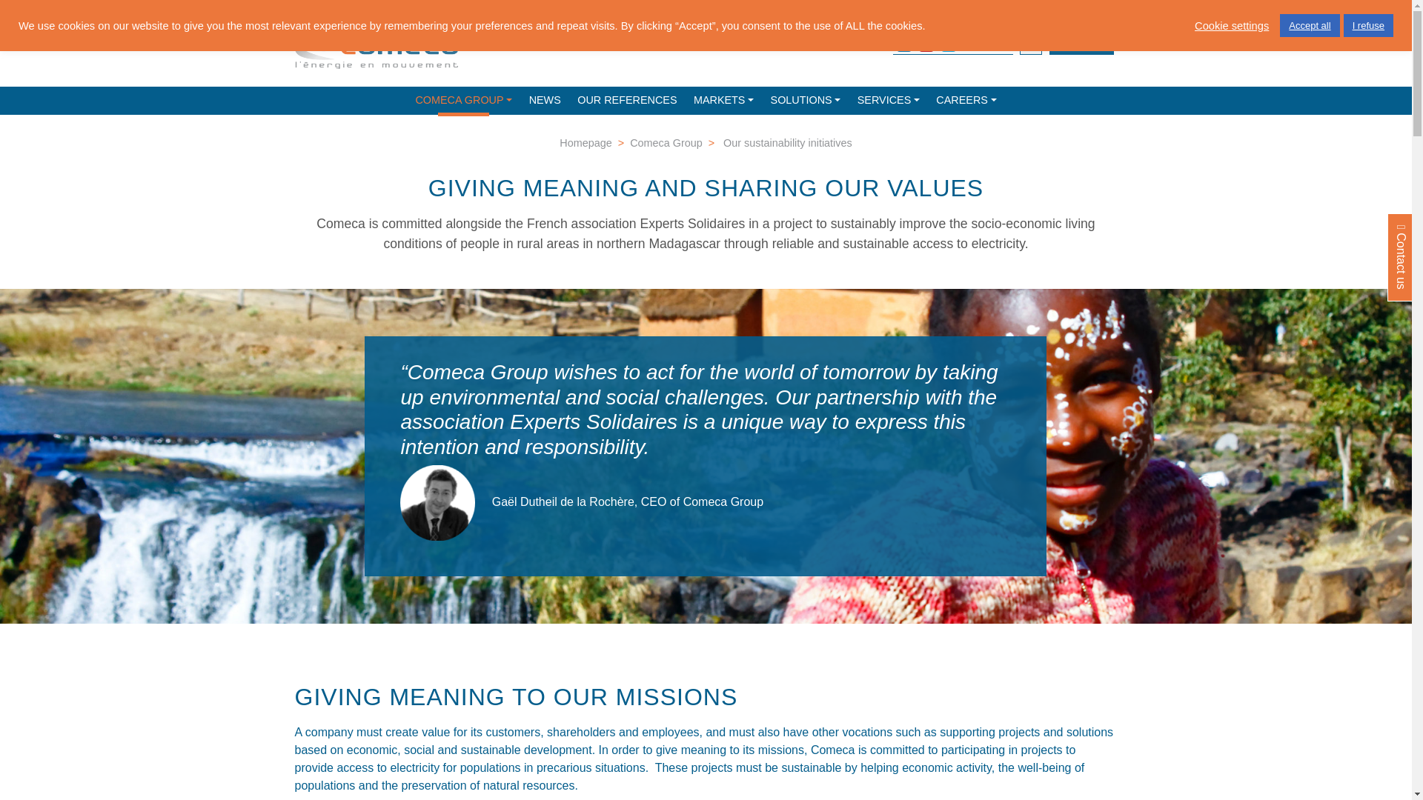 The height and width of the screenshot is (800, 1423). Describe the element at coordinates (723, 101) in the screenshot. I see `MARKETS` at that location.